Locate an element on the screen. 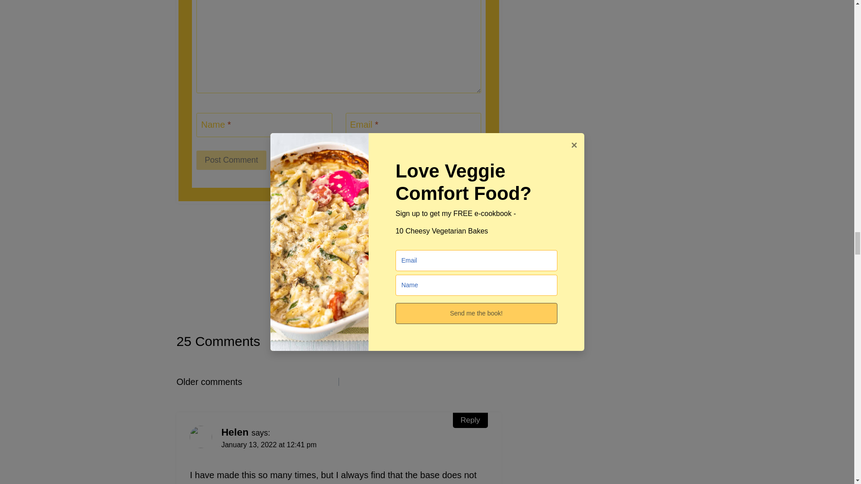 This screenshot has width=861, height=484. January 13, 2022 at 12:41 pm is located at coordinates (269, 445).